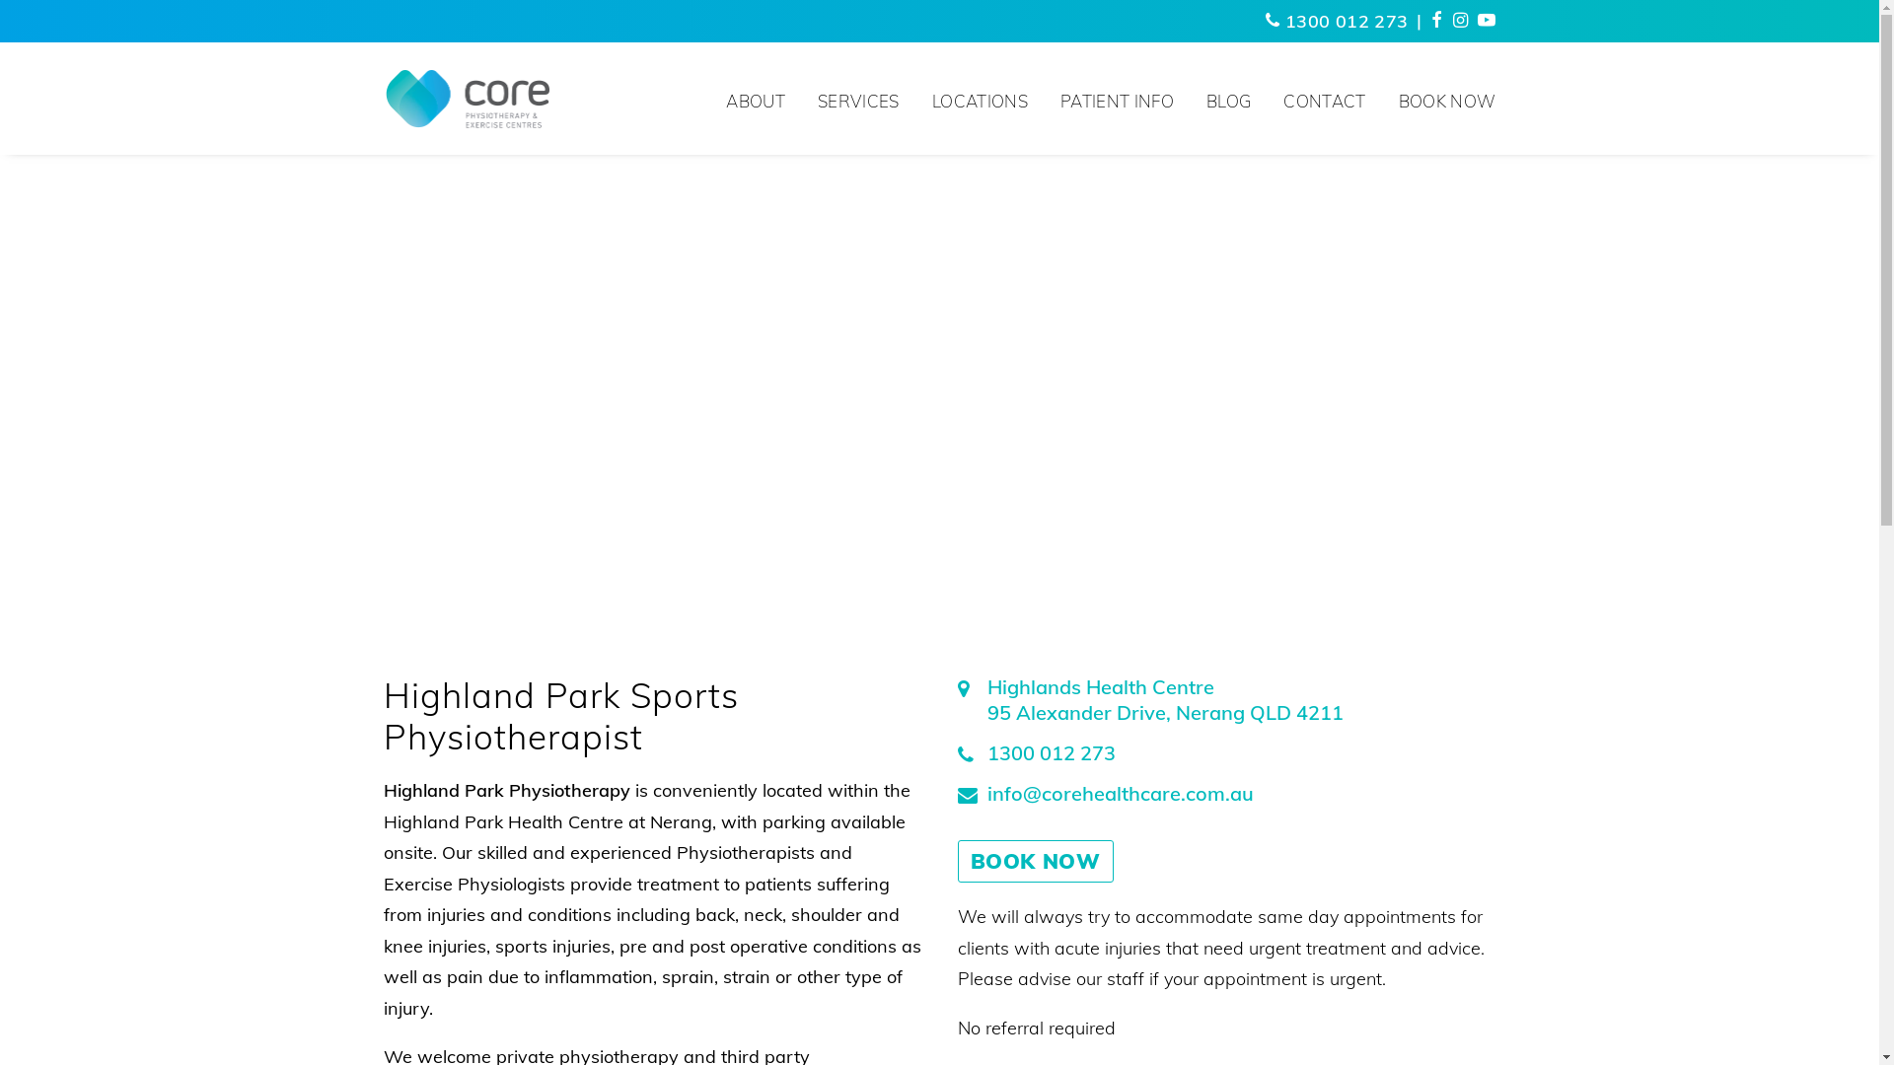  What do you see at coordinates (981, 99) in the screenshot?
I see `LOCATIONS` at bounding box center [981, 99].